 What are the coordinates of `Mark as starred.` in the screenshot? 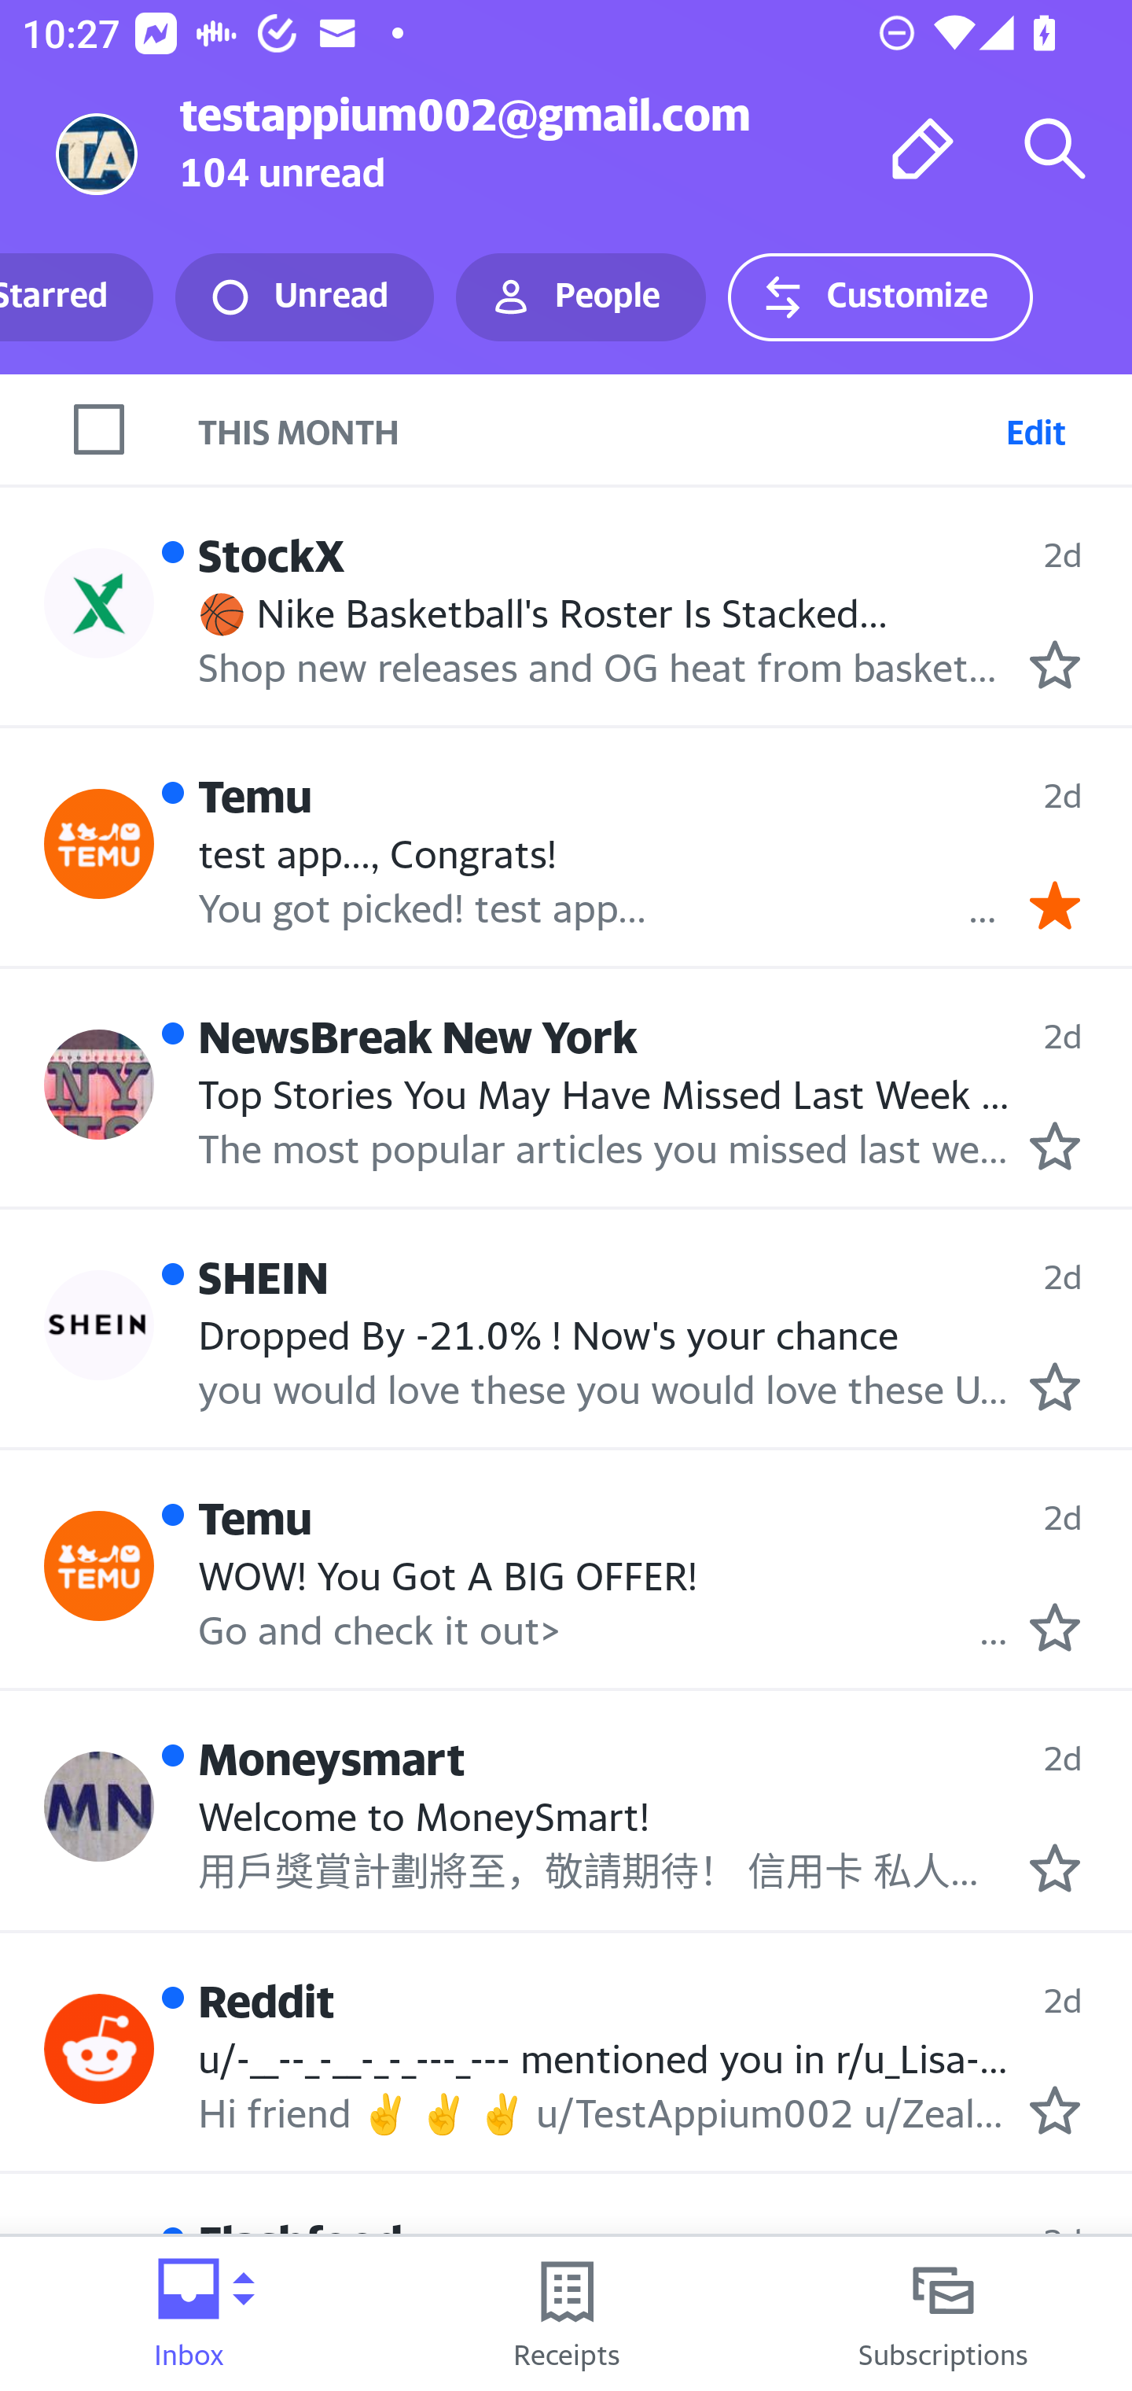 It's located at (1055, 663).